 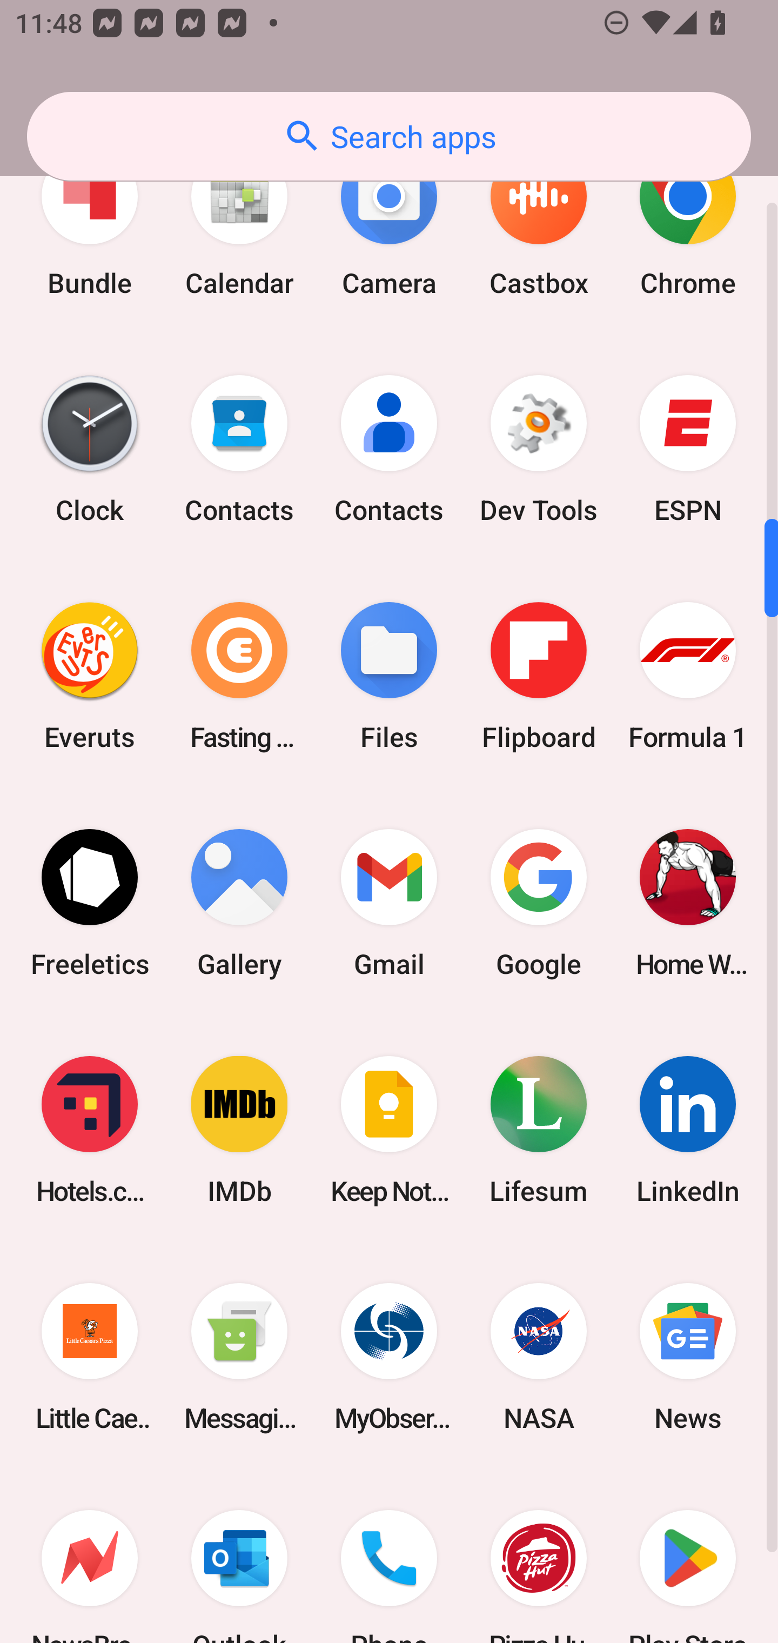 What do you see at coordinates (538, 676) in the screenshot?
I see `Flipboard` at bounding box center [538, 676].